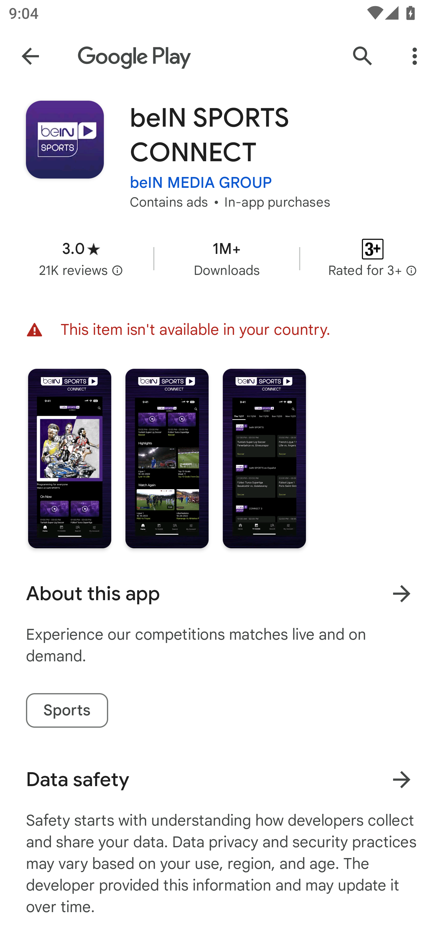 Image resolution: width=445 pixels, height=939 pixels. What do you see at coordinates (415, 56) in the screenshot?
I see `More Options` at bounding box center [415, 56].